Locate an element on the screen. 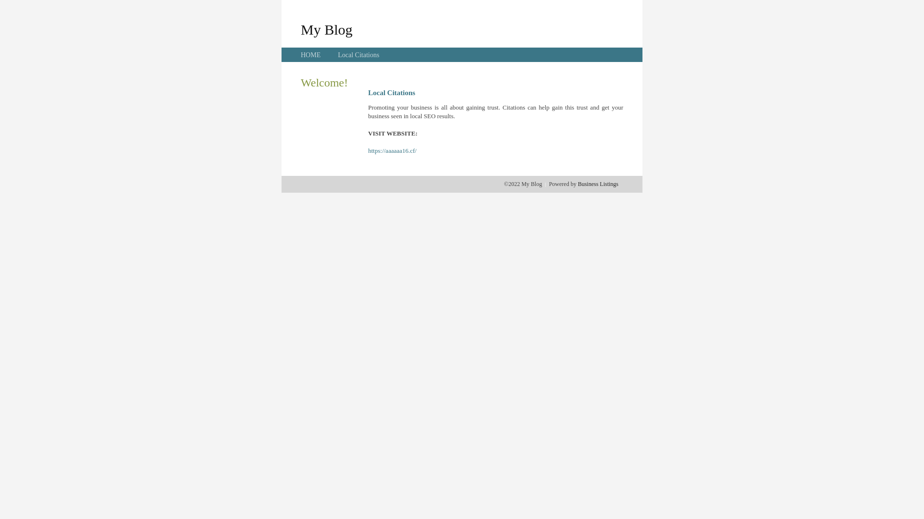 The width and height of the screenshot is (924, 519). Local Citations is located at coordinates (359, 55).